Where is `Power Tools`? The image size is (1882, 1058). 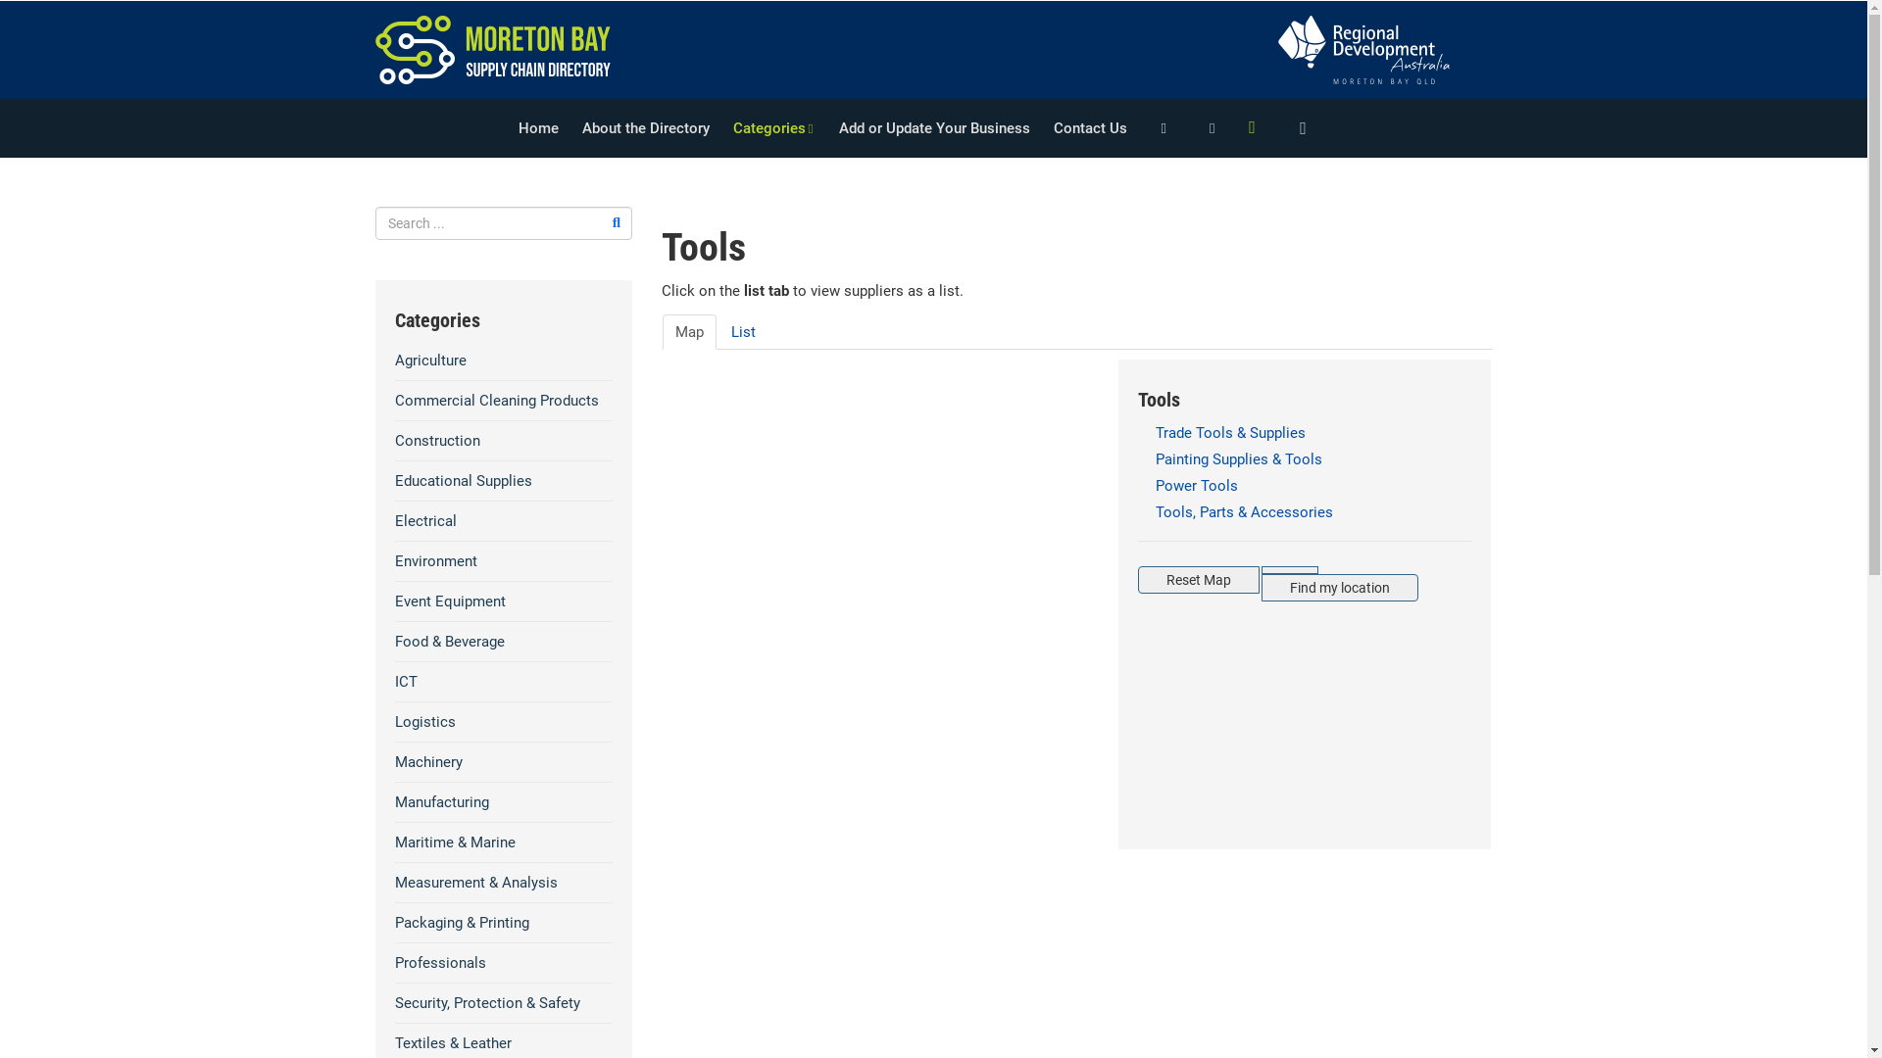
Power Tools is located at coordinates (1305, 486).